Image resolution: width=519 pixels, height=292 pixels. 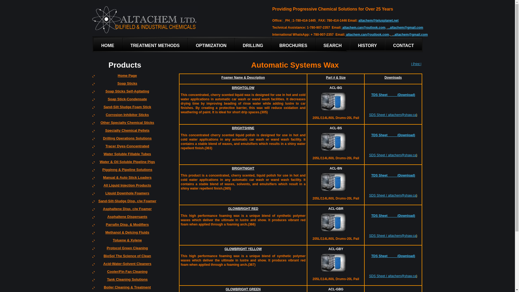 I want to click on BROCHURES, so click(x=293, y=44).